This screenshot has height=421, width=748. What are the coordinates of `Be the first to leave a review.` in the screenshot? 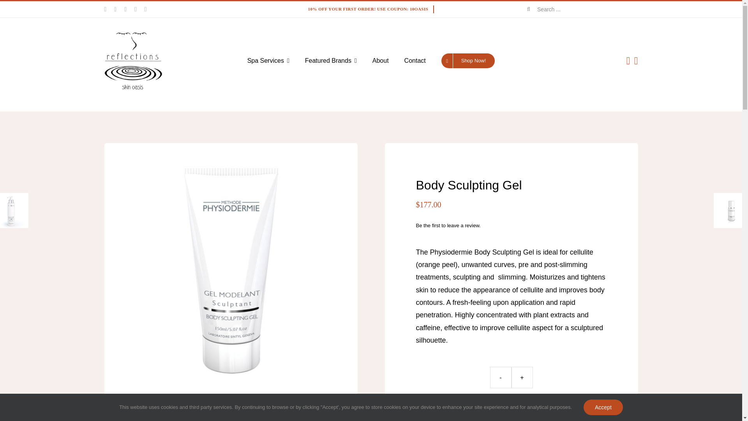 It's located at (448, 225).